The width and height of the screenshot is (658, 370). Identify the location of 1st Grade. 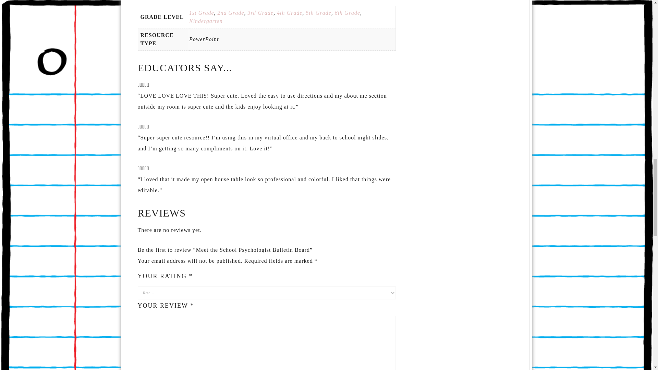
(202, 13).